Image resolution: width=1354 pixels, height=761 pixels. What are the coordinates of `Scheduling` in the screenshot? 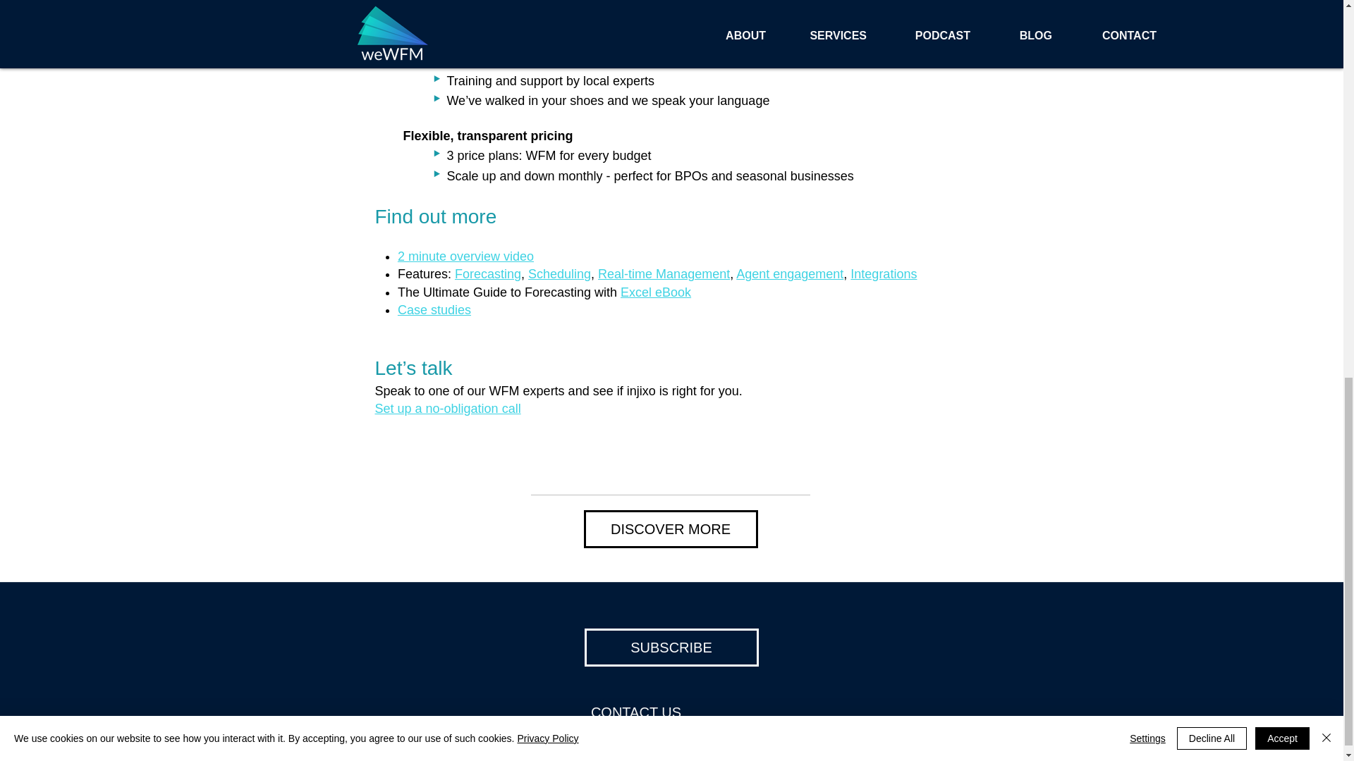 It's located at (559, 273).